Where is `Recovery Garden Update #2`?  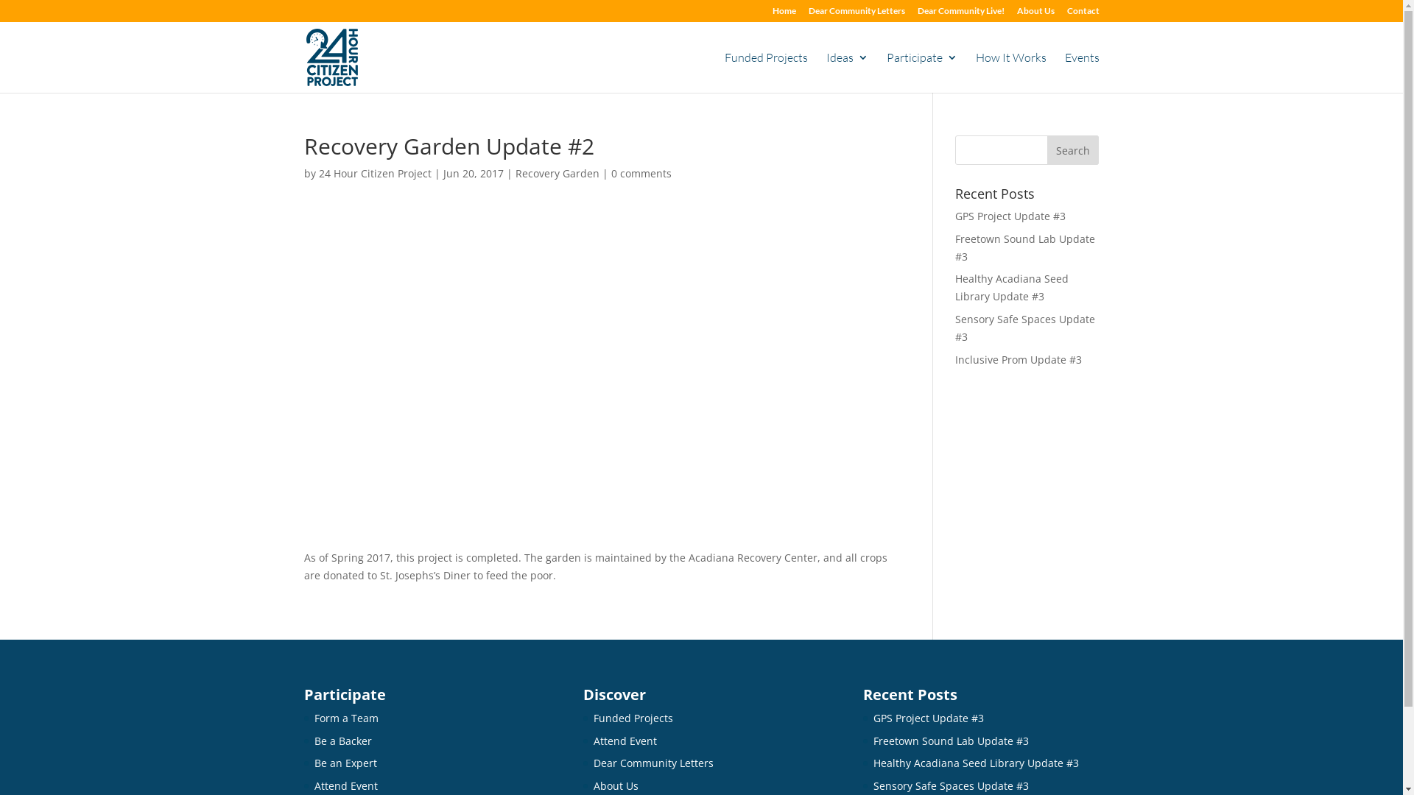 Recovery Garden Update #2 is located at coordinates (597, 363).